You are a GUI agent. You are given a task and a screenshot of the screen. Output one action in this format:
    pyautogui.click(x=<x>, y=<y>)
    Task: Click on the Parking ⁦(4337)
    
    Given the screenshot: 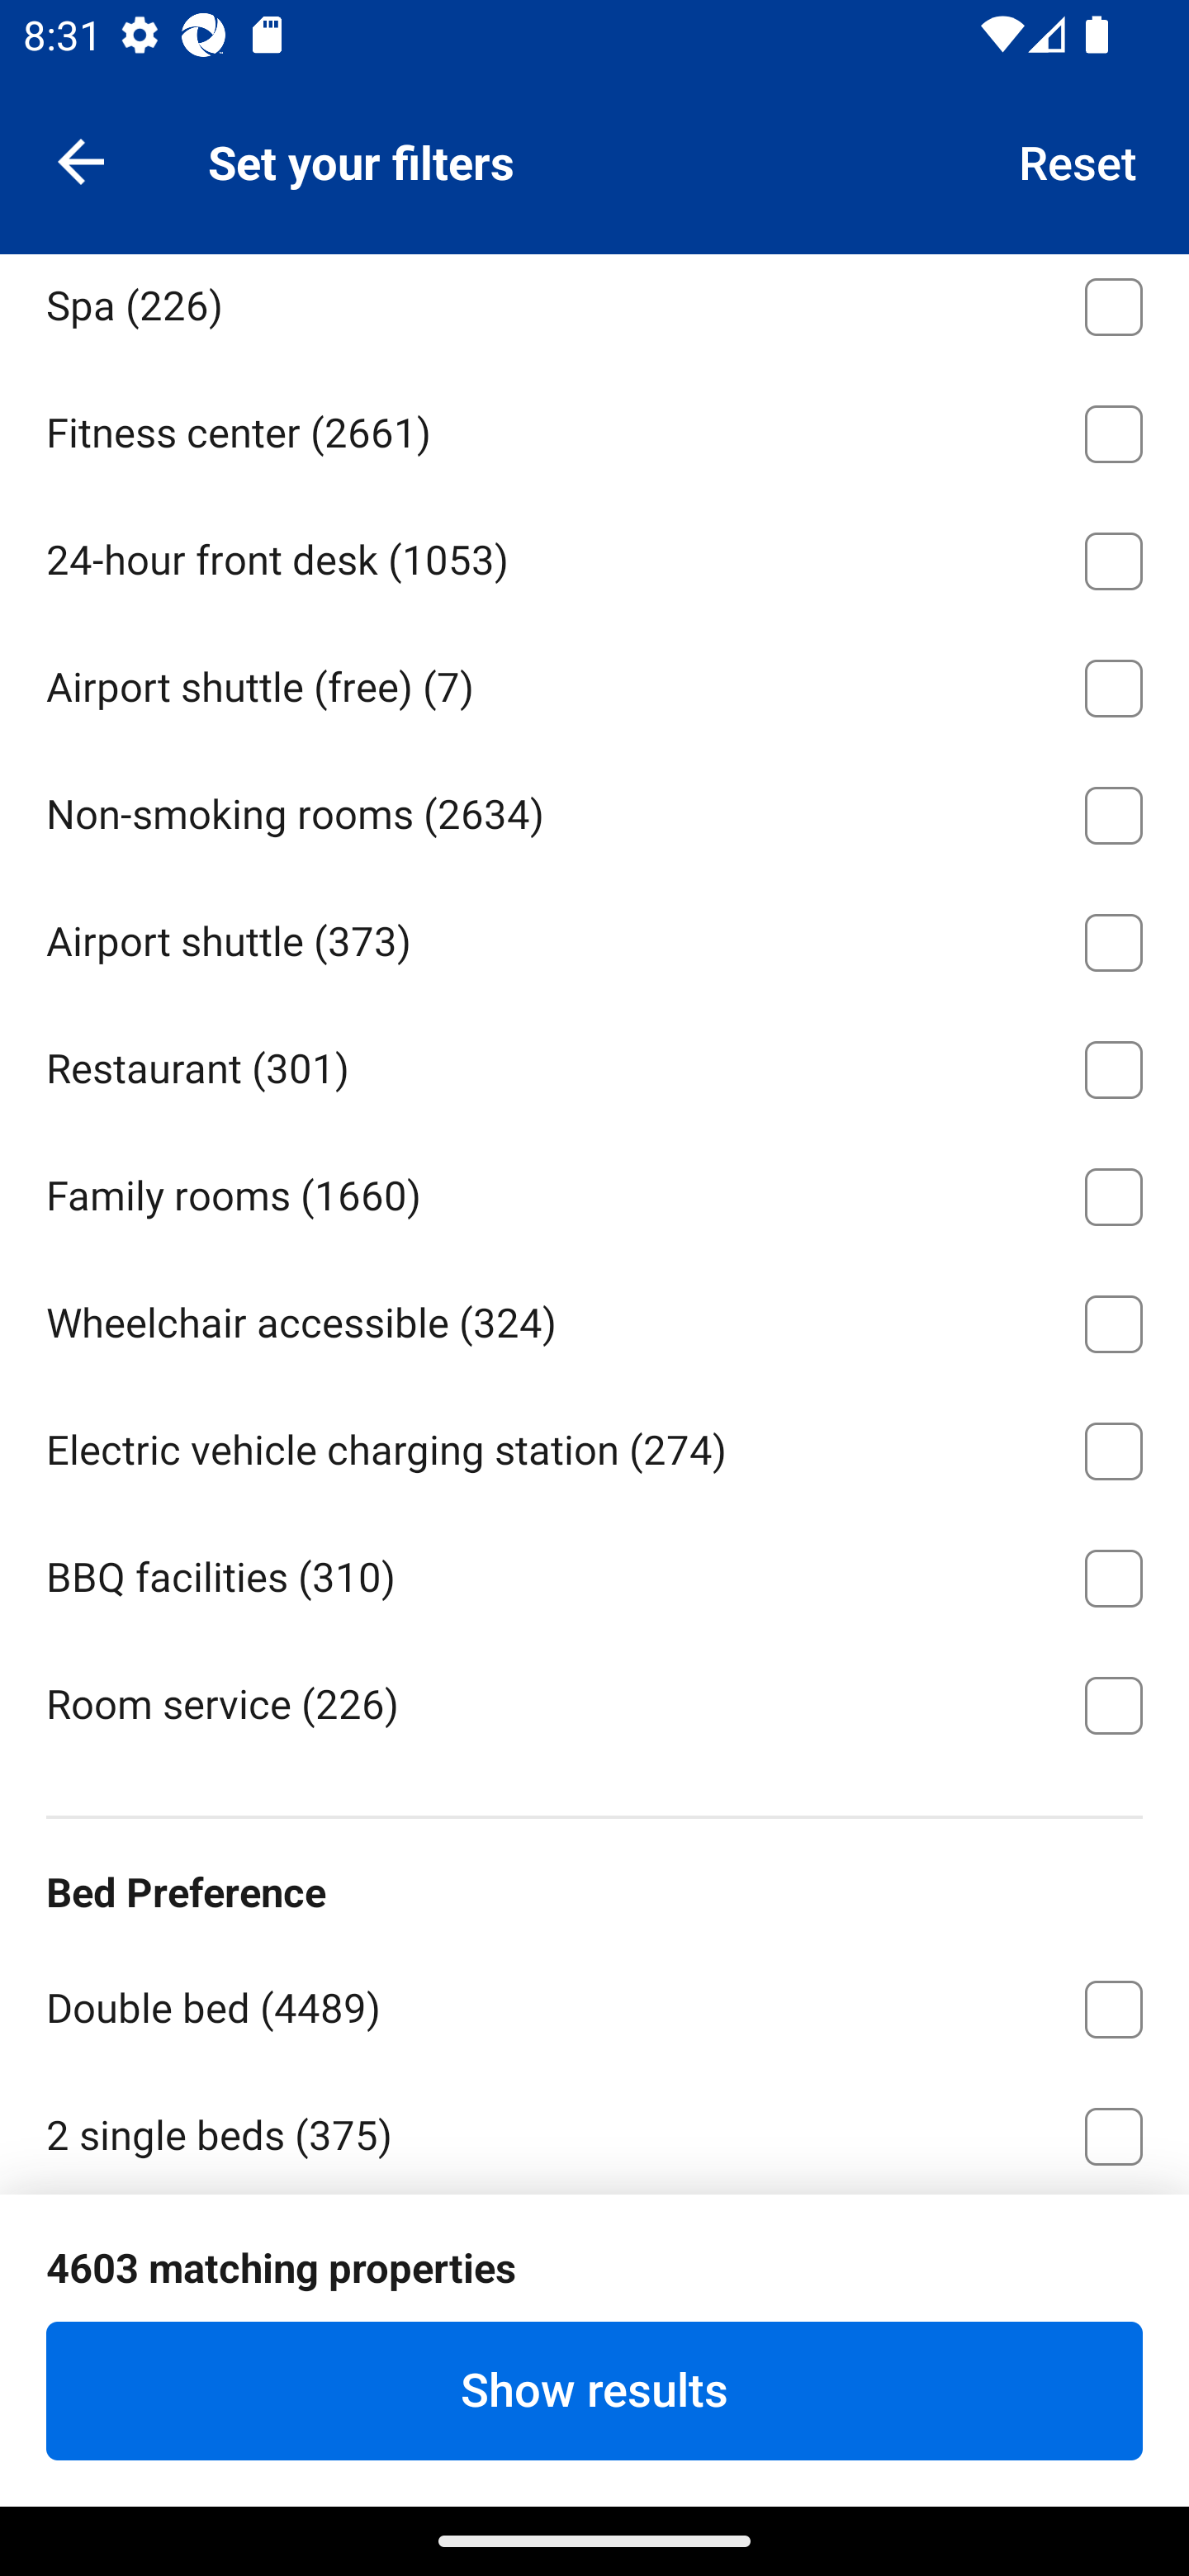 What is the action you would take?
    pyautogui.click(x=594, y=173)
    